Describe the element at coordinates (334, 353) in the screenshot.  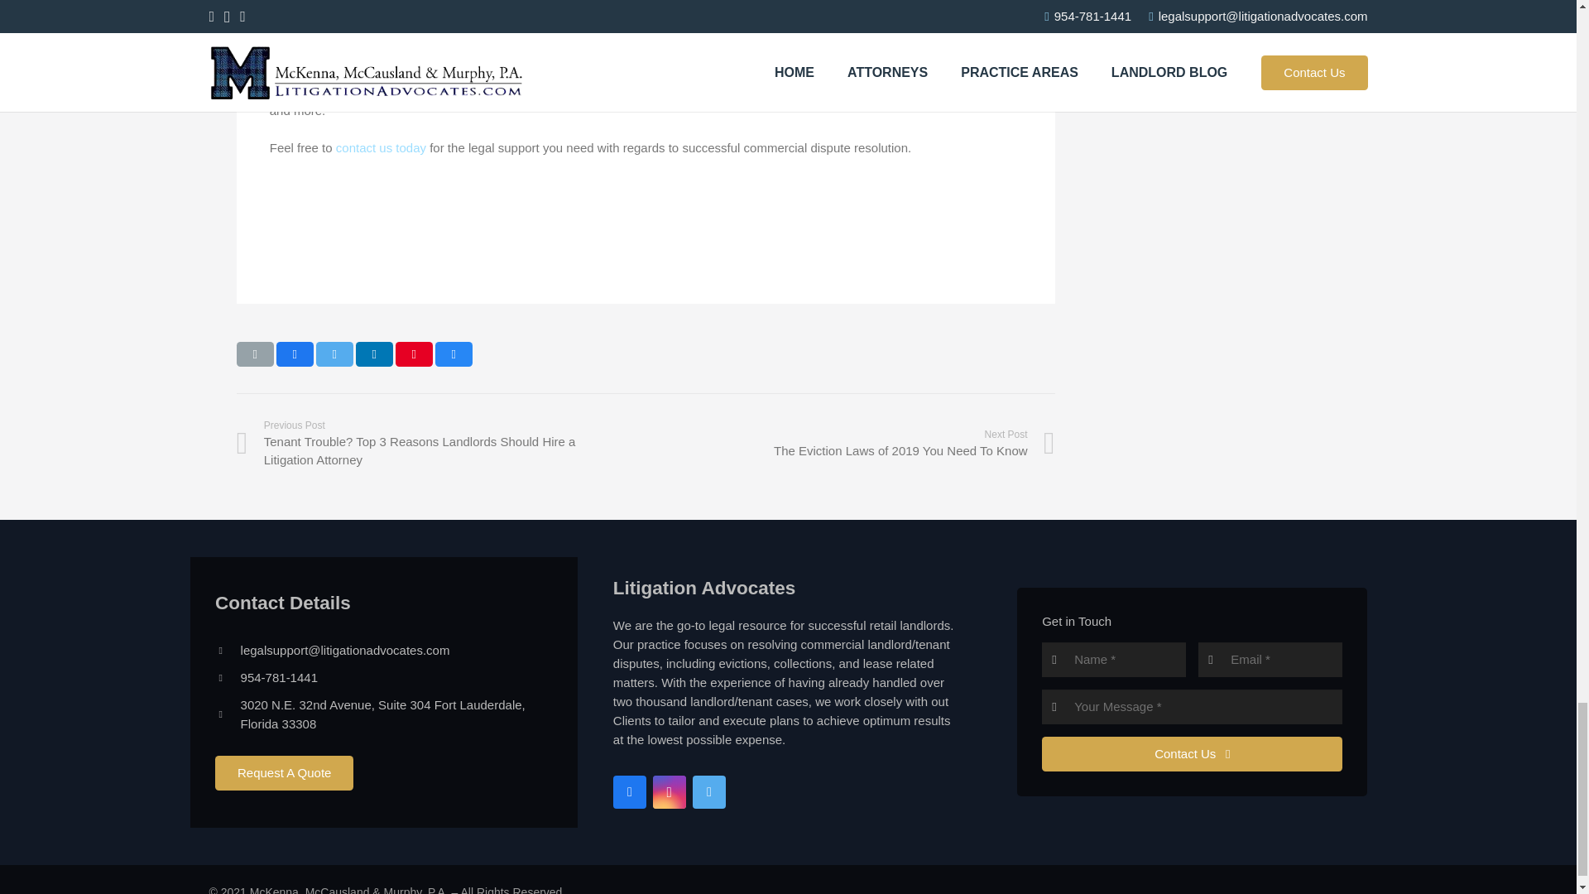
I see `Tweet this` at that location.